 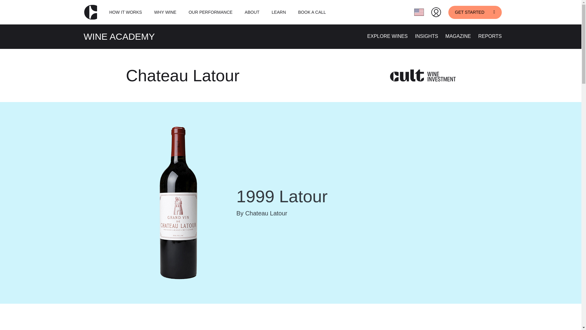 What do you see at coordinates (475, 12) in the screenshot?
I see `GET STARTED` at bounding box center [475, 12].